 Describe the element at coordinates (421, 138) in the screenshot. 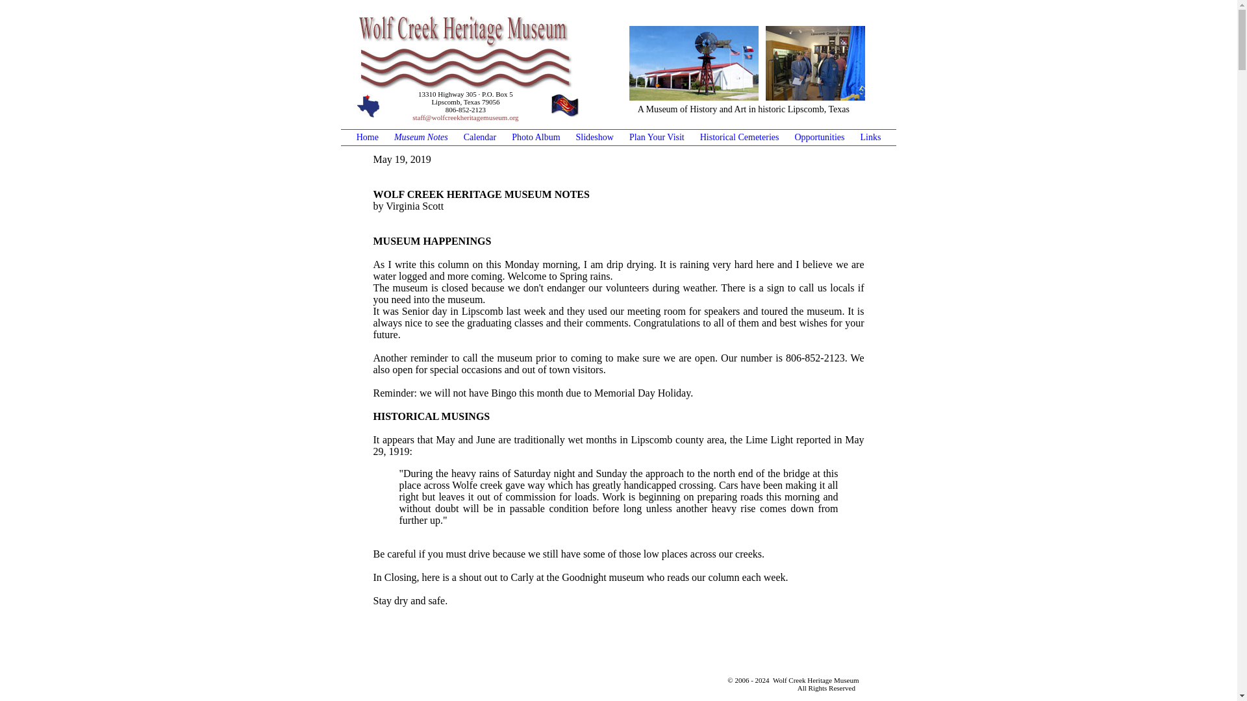

I see `Museum Notes` at that location.